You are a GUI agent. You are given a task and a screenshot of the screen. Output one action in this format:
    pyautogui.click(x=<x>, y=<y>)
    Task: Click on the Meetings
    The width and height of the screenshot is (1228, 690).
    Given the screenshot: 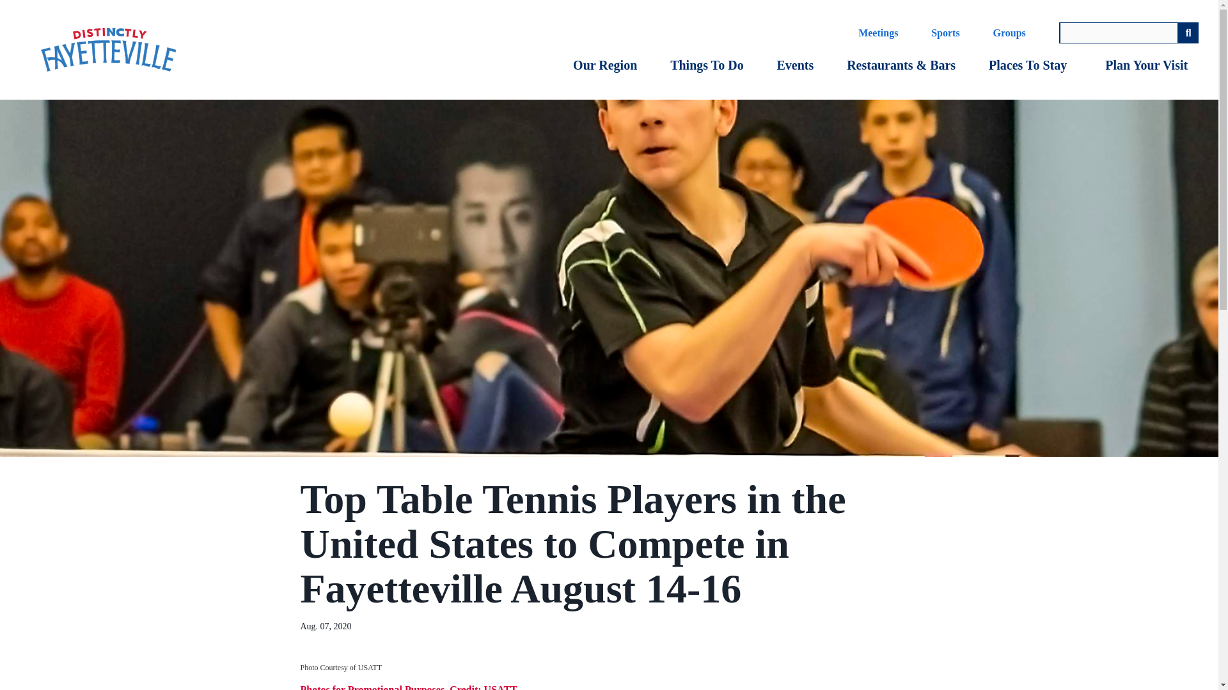 What is the action you would take?
    pyautogui.click(x=878, y=33)
    